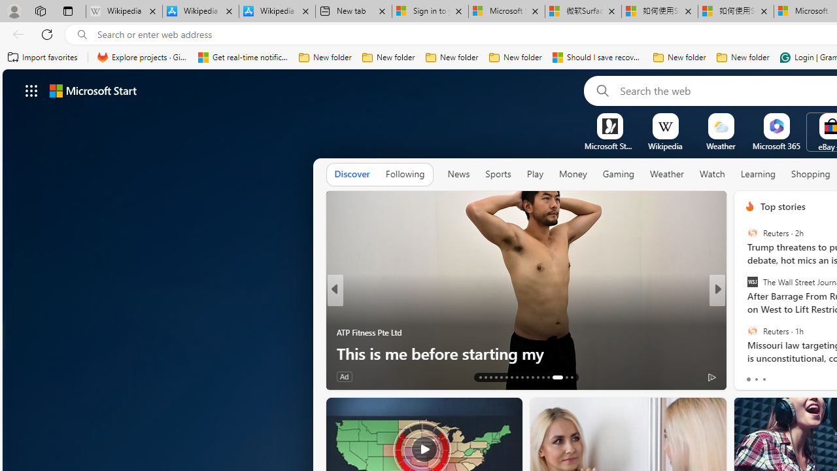  Describe the element at coordinates (341, 332) in the screenshot. I see `MUO` at that location.